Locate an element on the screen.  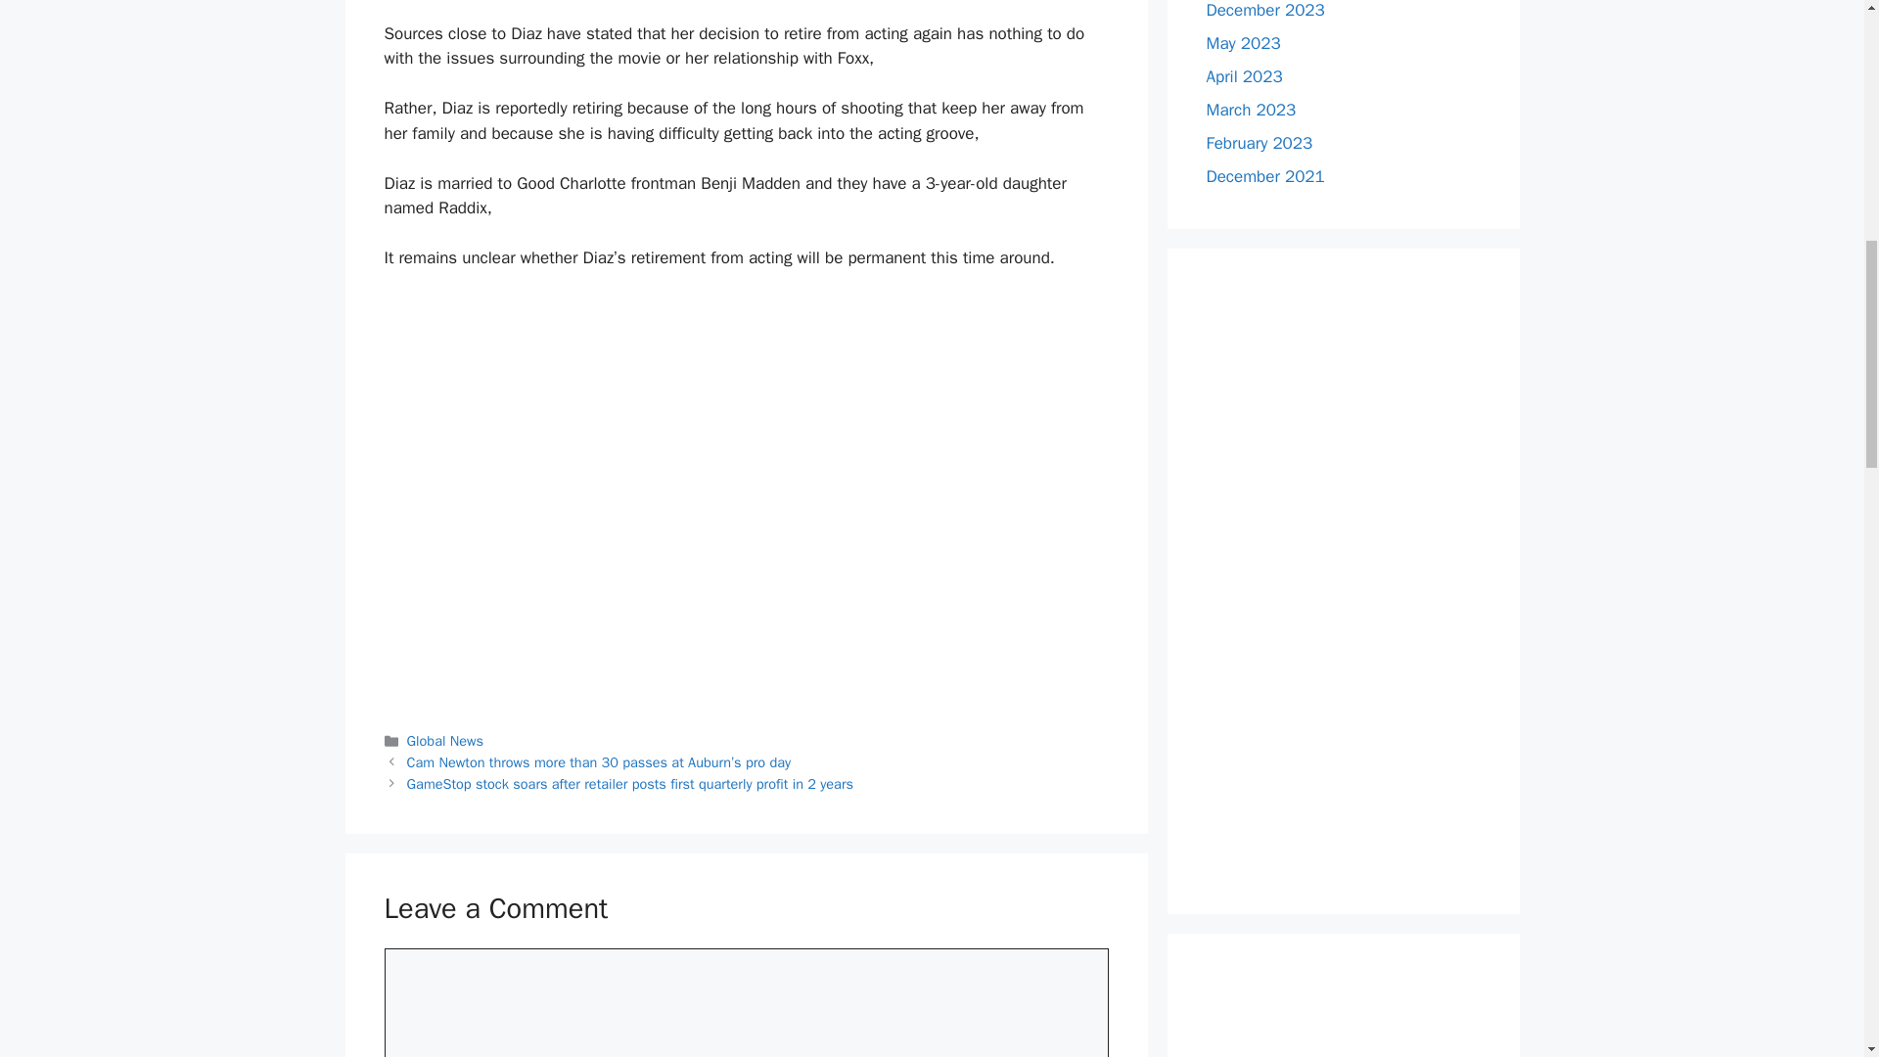
February 2023 is located at coordinates (1259, 143).